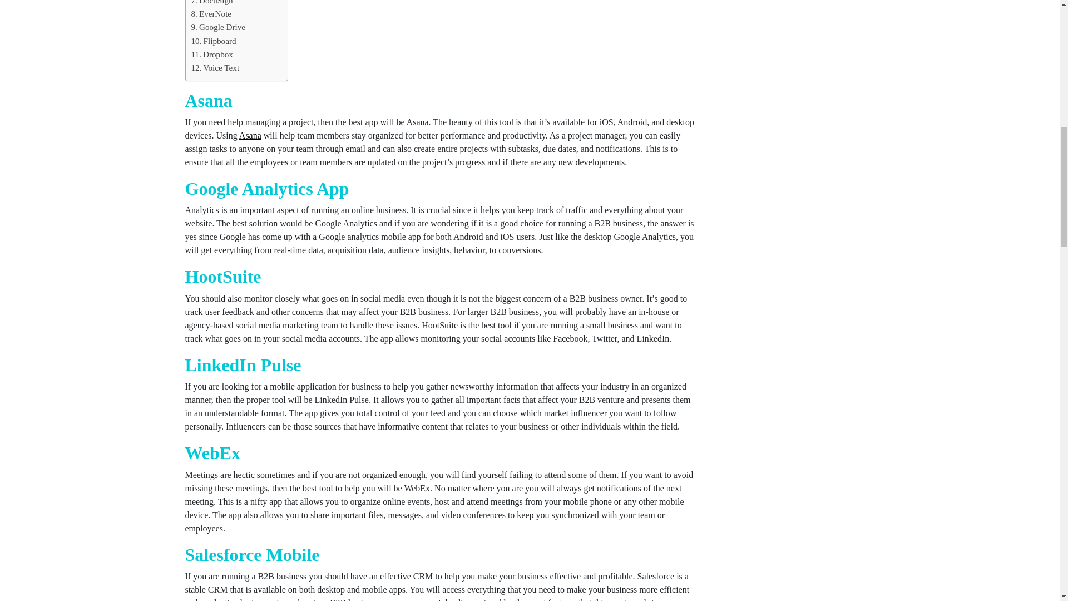 This screenshot has width=1068, height=601. What do you see at coordinates (211, 55) in the screenshot?
I see `Dropbox` at bounding box center [211, 55].